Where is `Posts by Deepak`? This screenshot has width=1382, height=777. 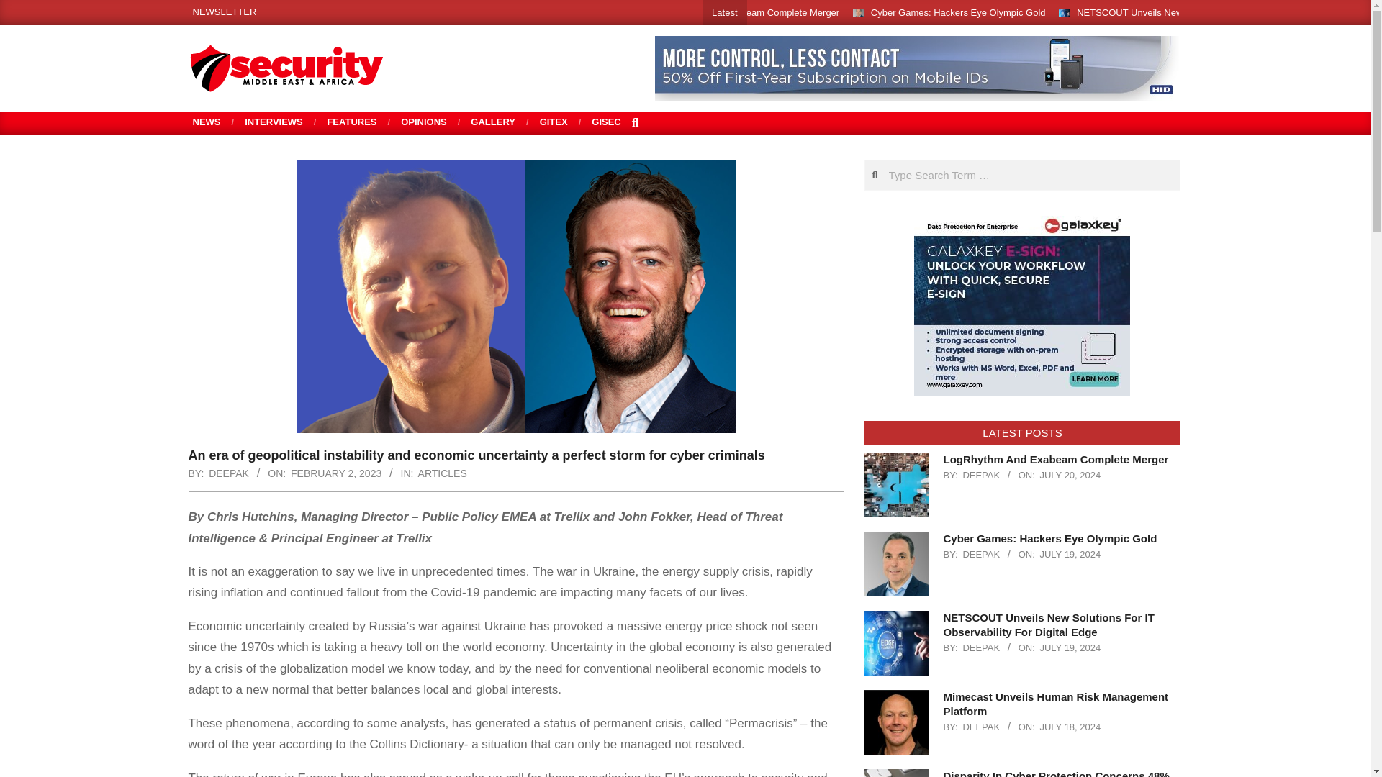 Posts by Deepak is located at coordinates (980, 647).